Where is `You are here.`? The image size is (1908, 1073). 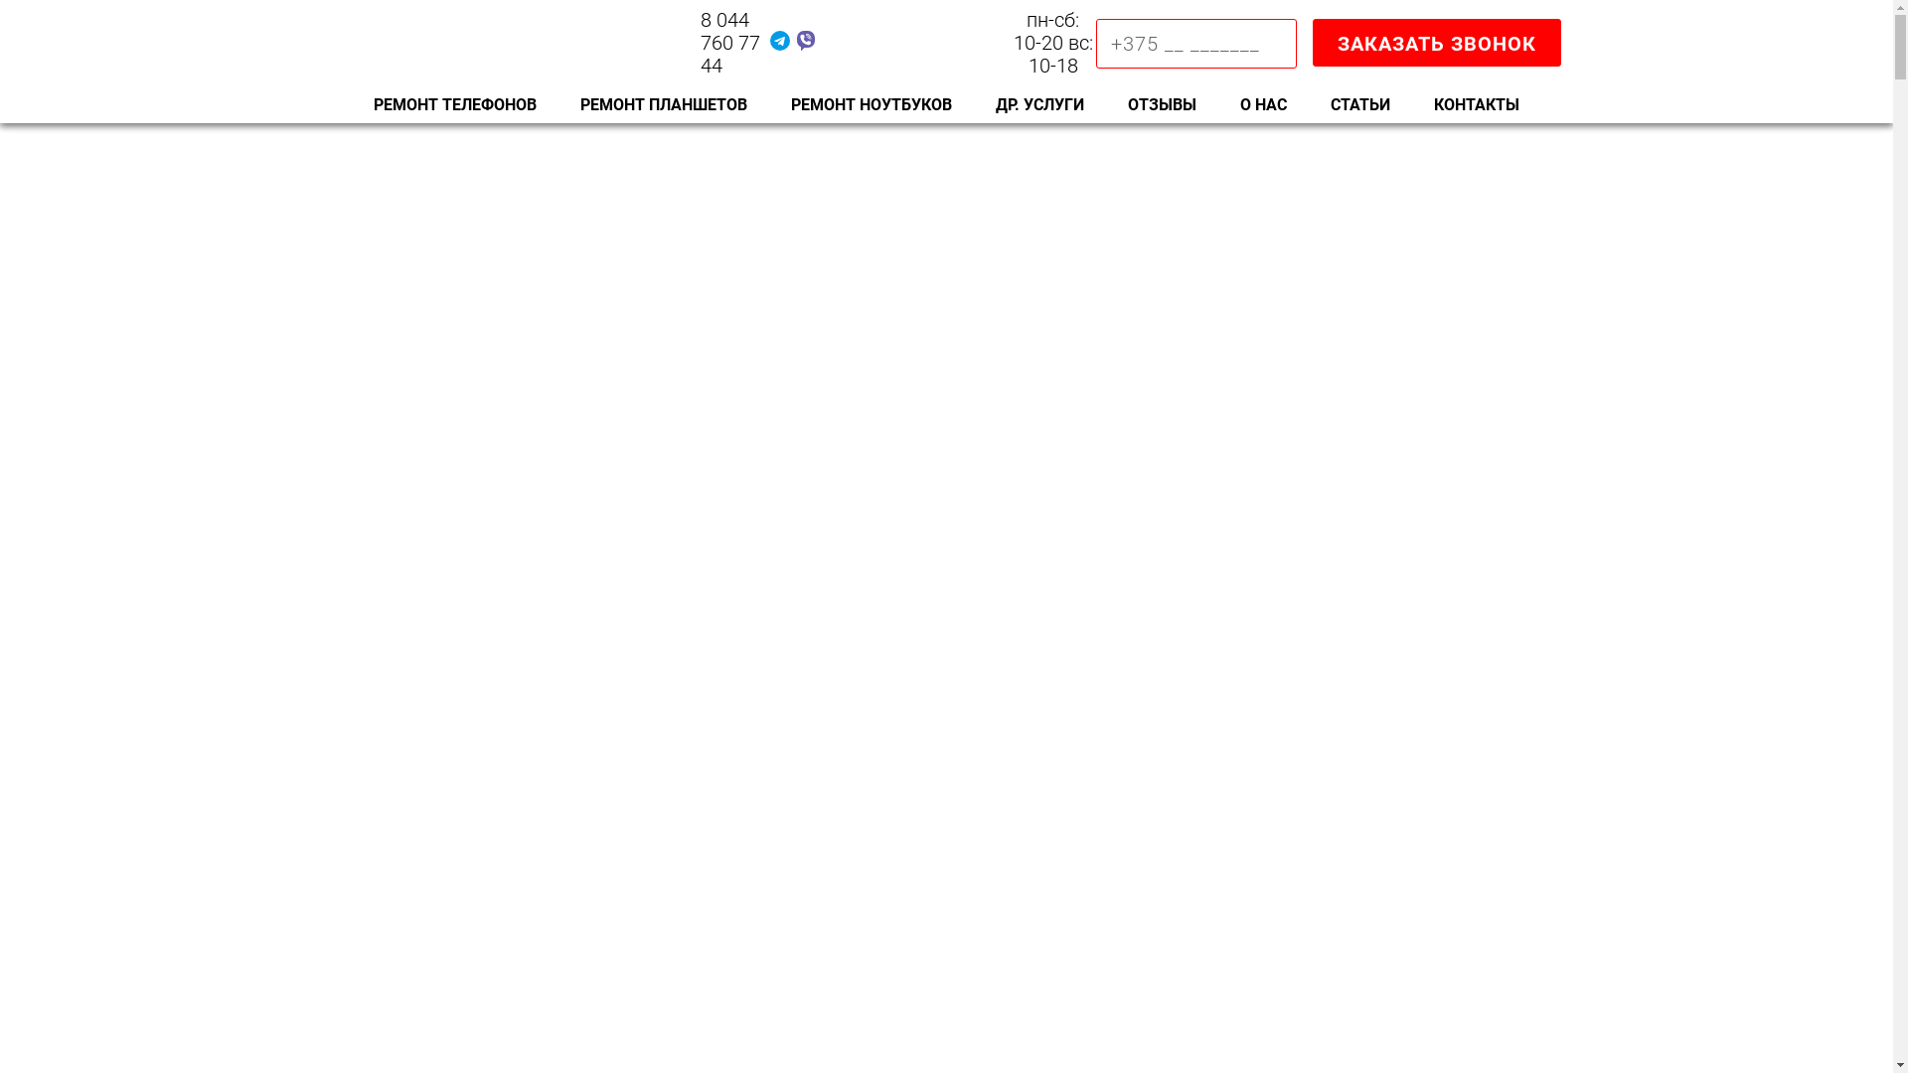
You are here. is located at coordinates (408, 54).